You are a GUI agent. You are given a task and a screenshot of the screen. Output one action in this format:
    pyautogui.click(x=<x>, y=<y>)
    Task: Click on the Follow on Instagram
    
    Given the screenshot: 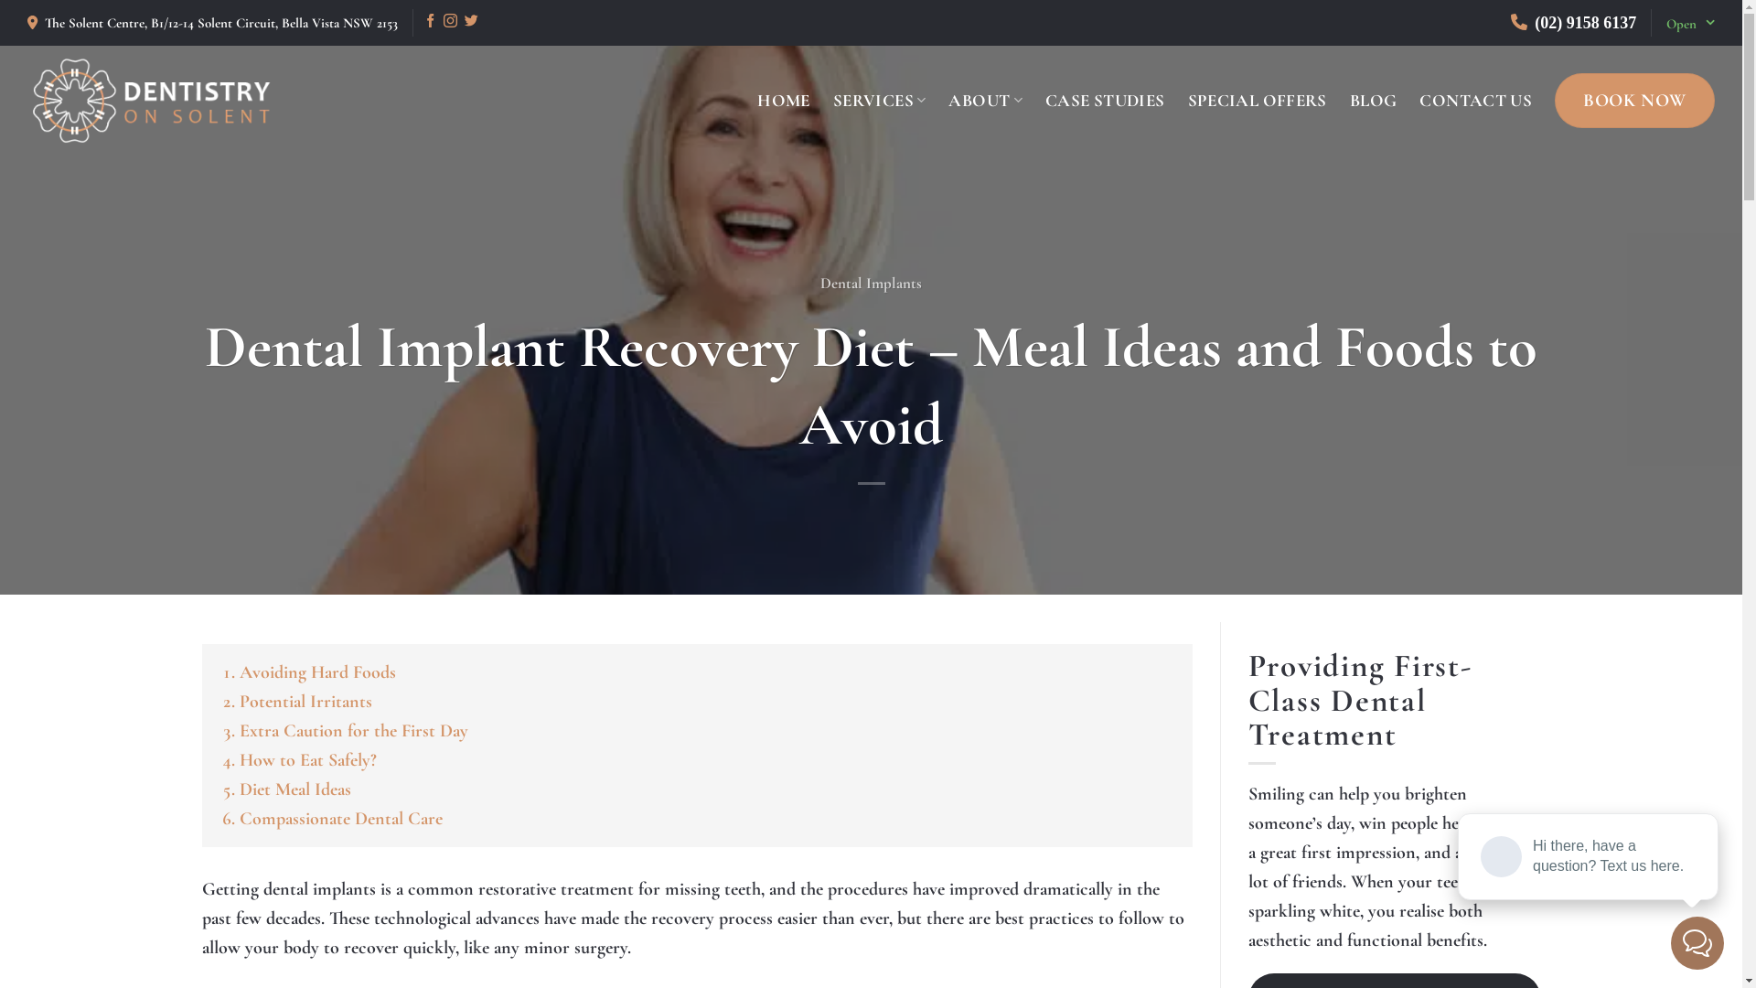 What is the action you would take?
    pyautogui.click(x=450, y=23)
    